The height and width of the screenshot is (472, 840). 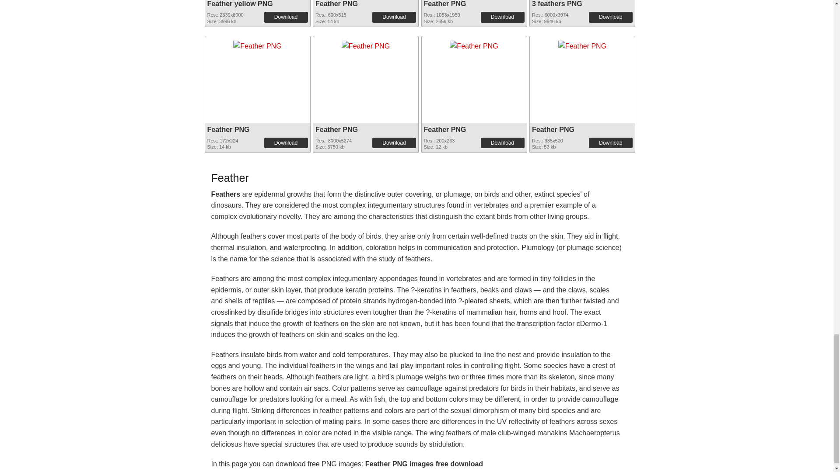 I want to click on Download, so click(x=286, y=17).